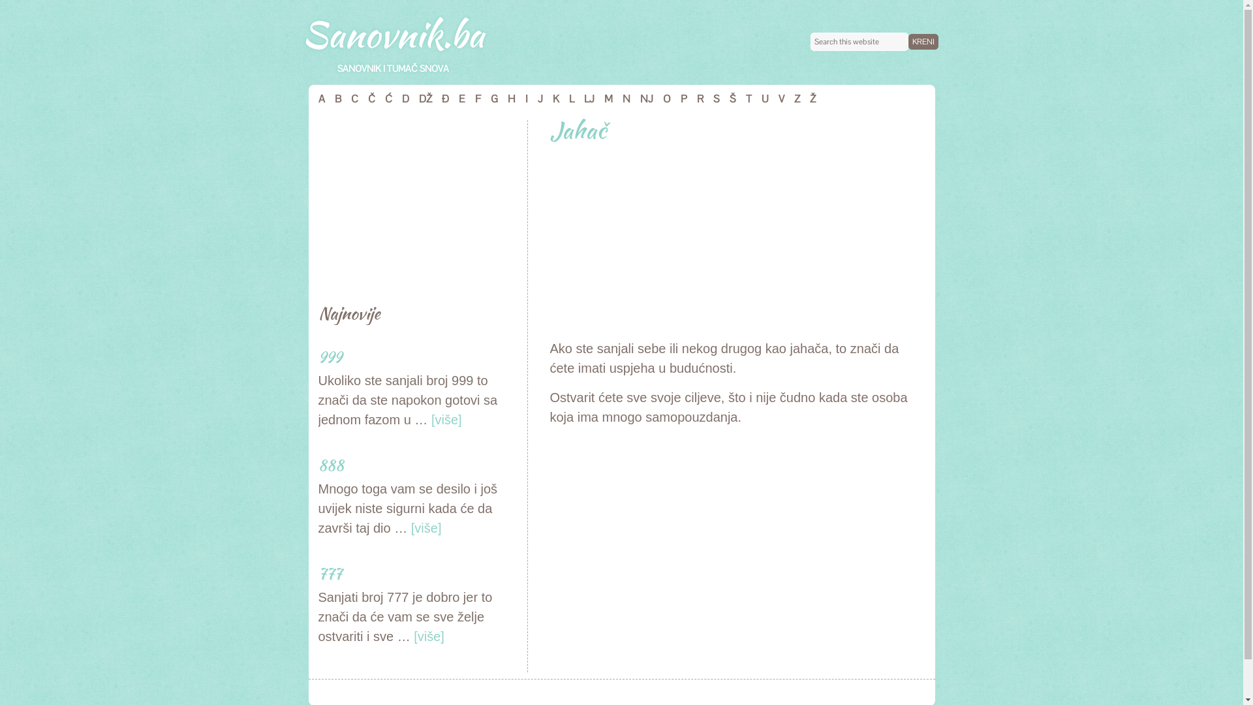  What do you see at coordinates (642, 99) in the screenshot?
I see `NJ` at bounding box center [642, 99].